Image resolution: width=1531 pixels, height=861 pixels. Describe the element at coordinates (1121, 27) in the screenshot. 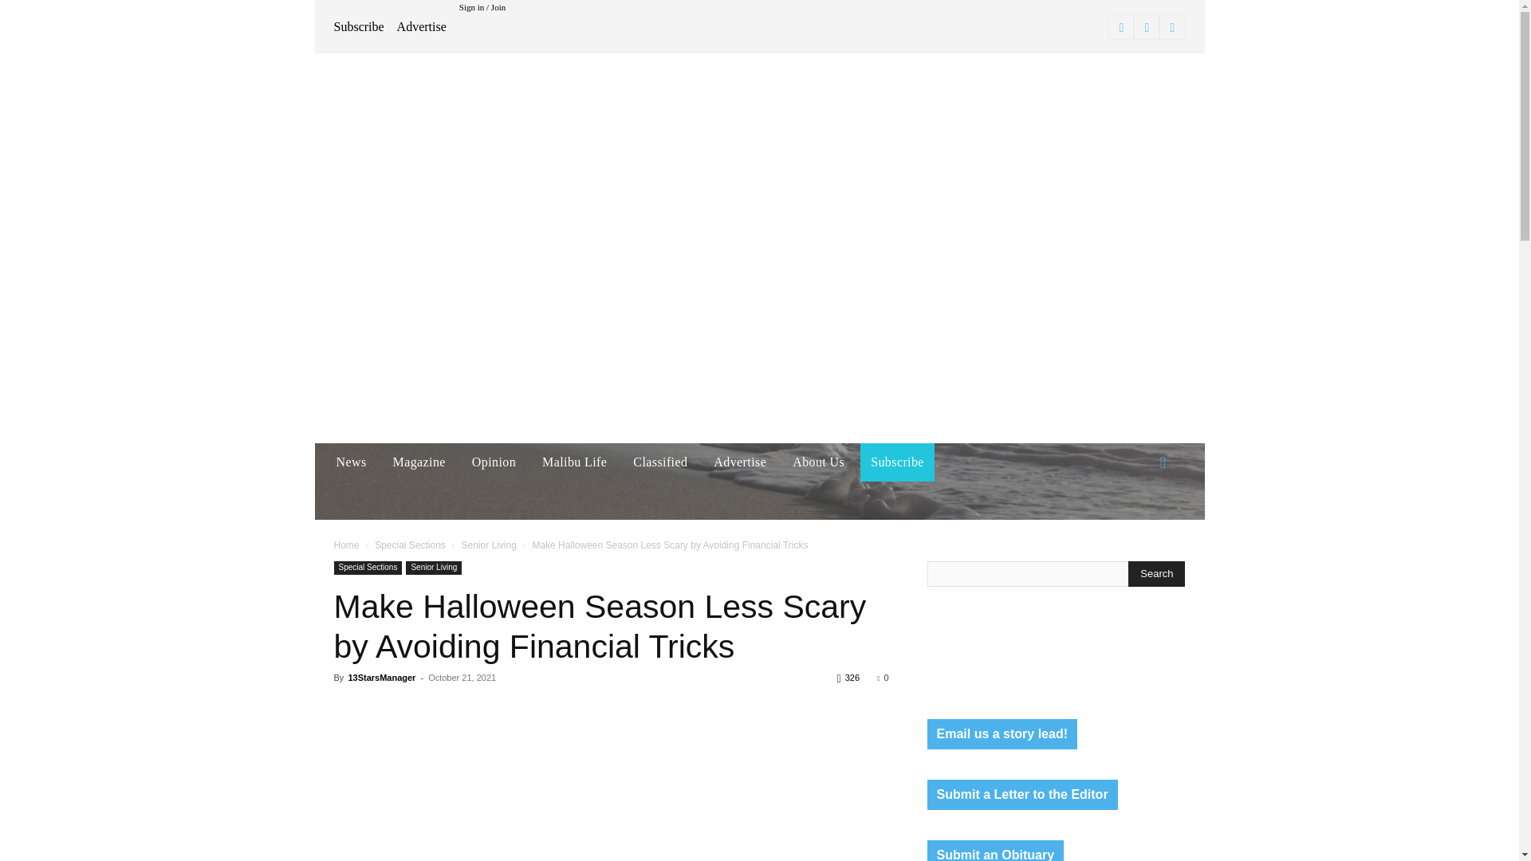

I see `Facebook` at that location.